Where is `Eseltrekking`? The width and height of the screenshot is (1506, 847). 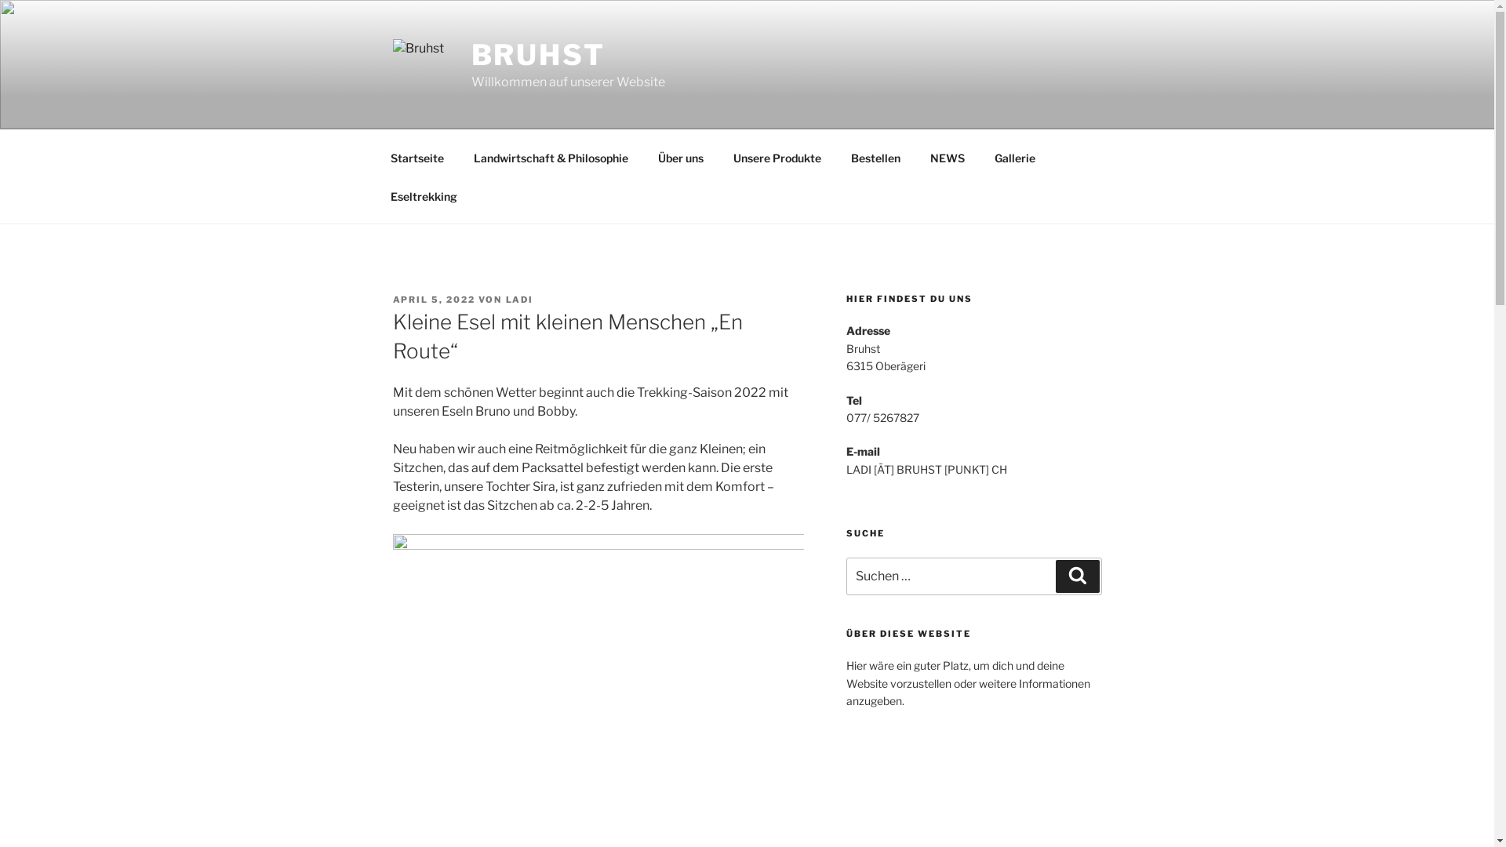
Eseltrekking is located at coordinates (424, 196).